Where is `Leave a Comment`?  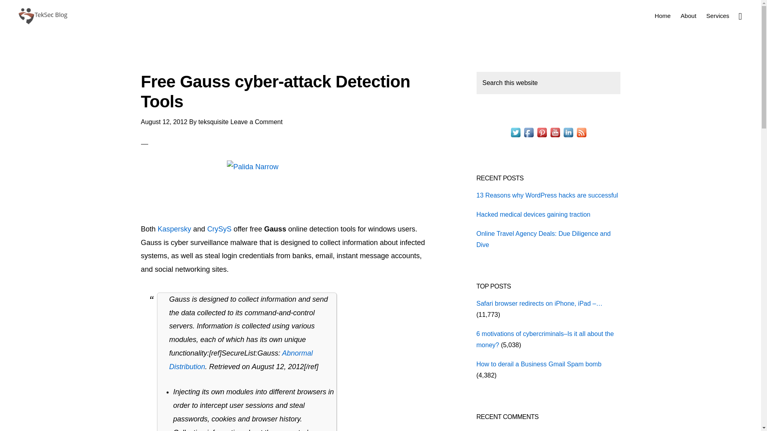 Leave a Comment is located at coordinates (256, 122).